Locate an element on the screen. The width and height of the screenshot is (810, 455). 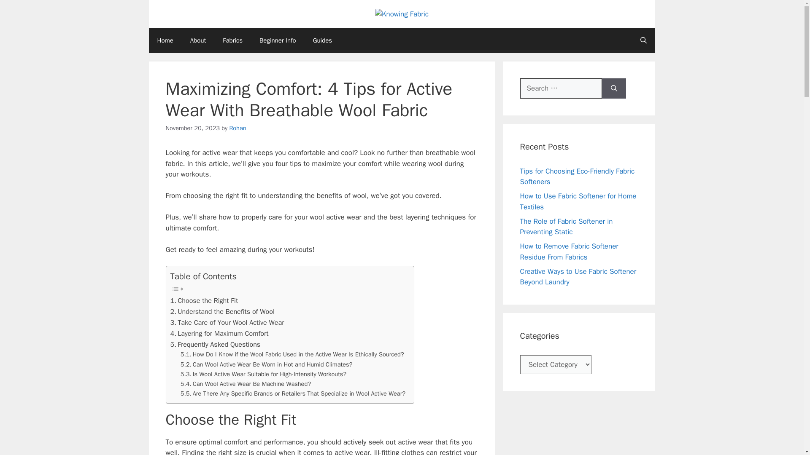
About is located at coordinates (198, 40).